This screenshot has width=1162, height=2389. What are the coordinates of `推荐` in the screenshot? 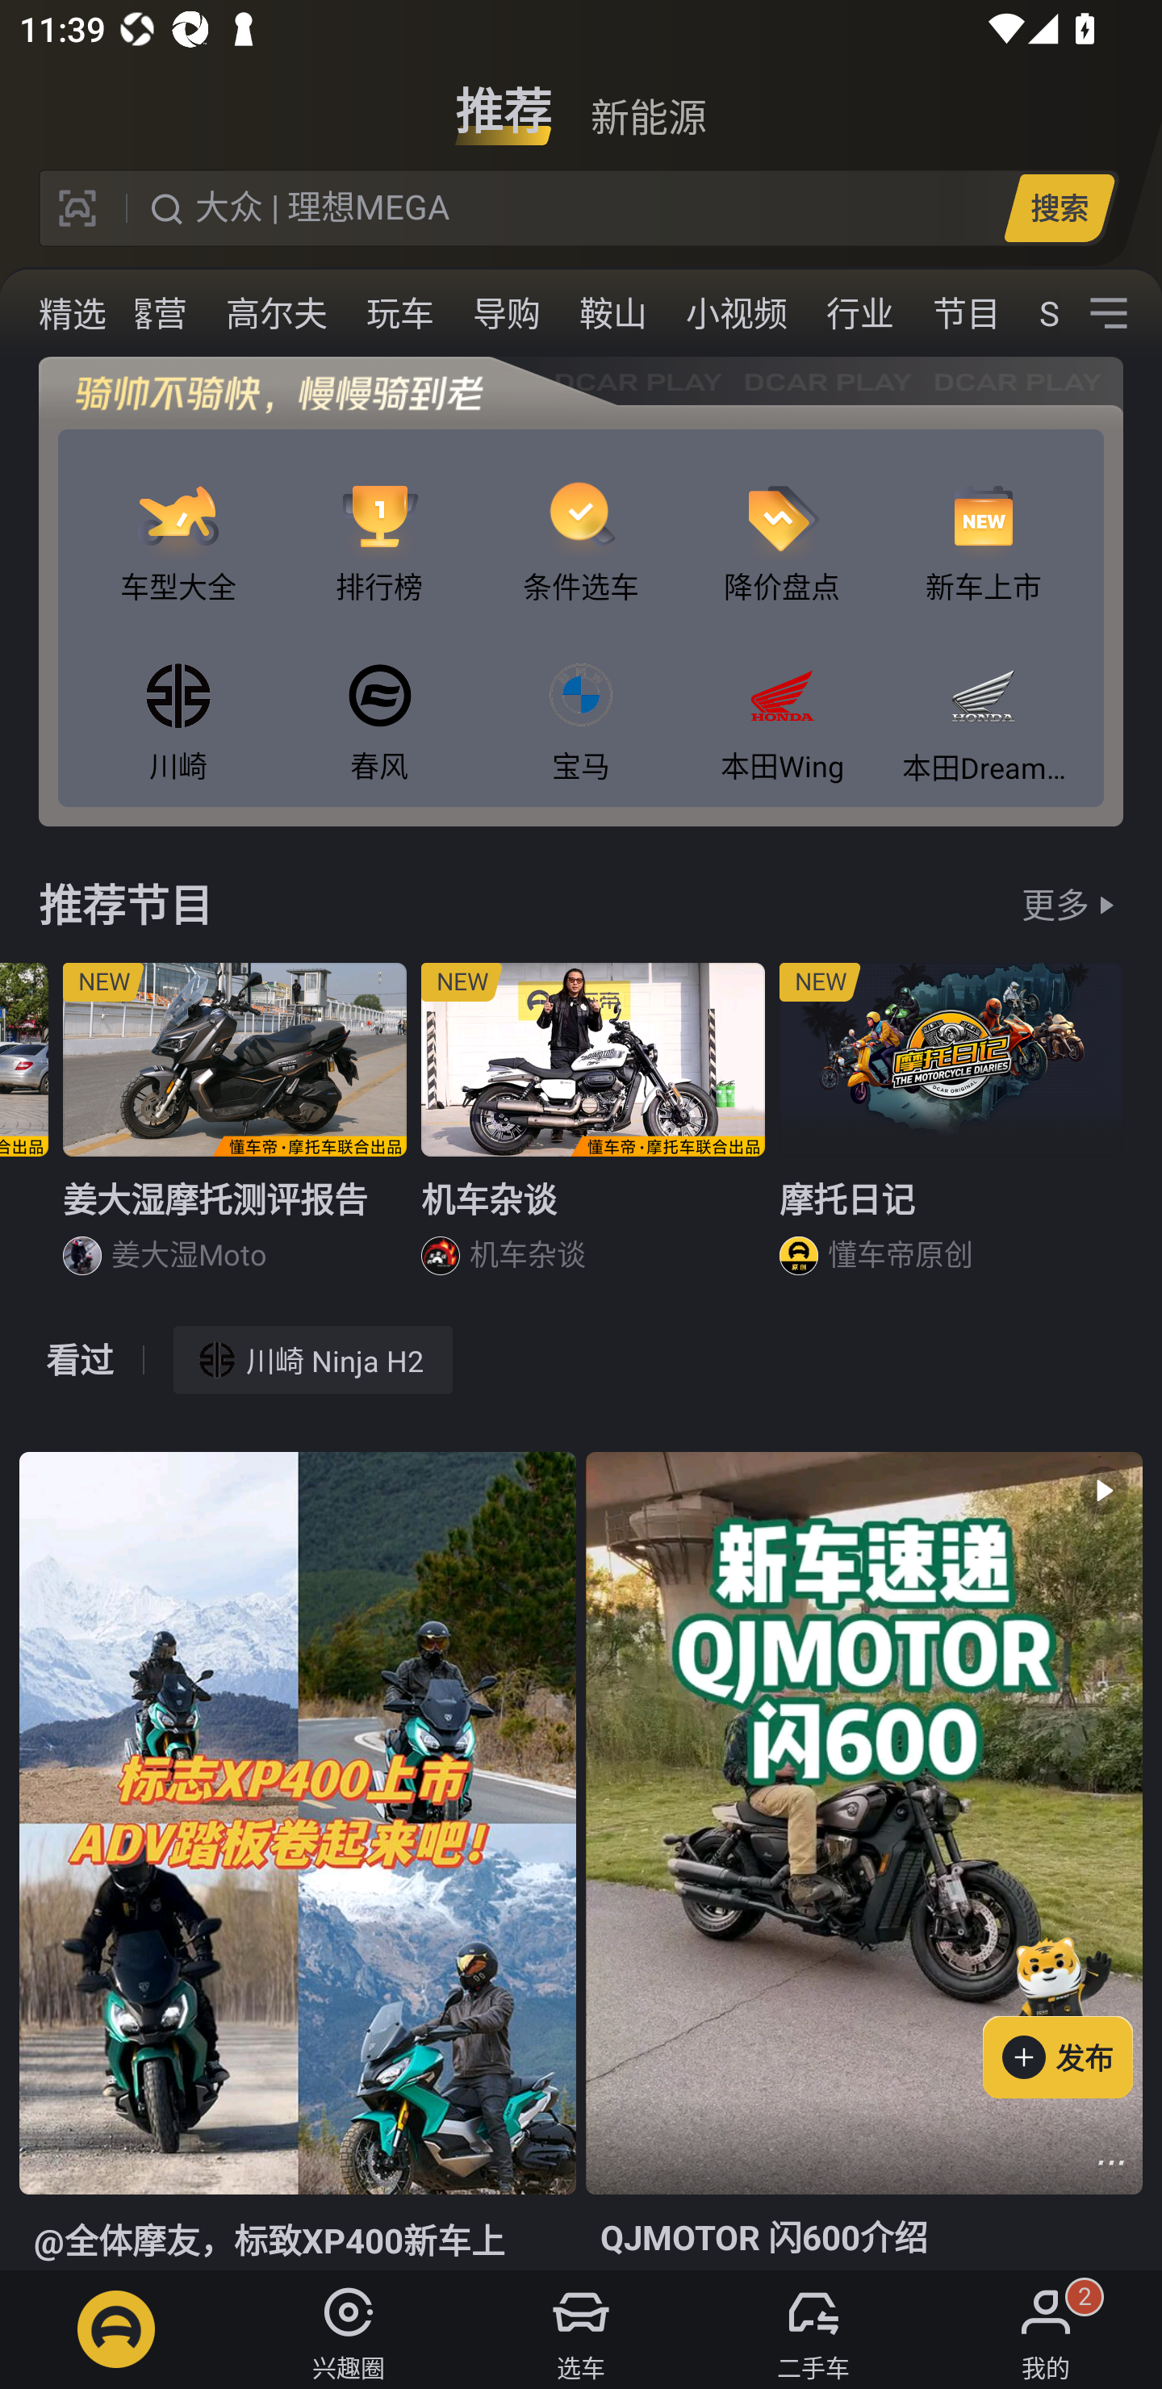 It's located at (504, 100).